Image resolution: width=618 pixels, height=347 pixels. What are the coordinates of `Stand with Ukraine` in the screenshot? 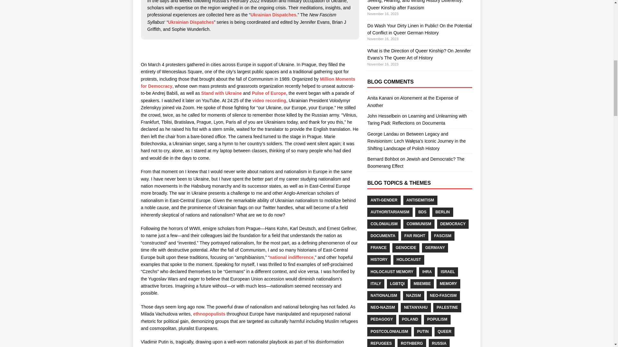 It's located at (221, 93).